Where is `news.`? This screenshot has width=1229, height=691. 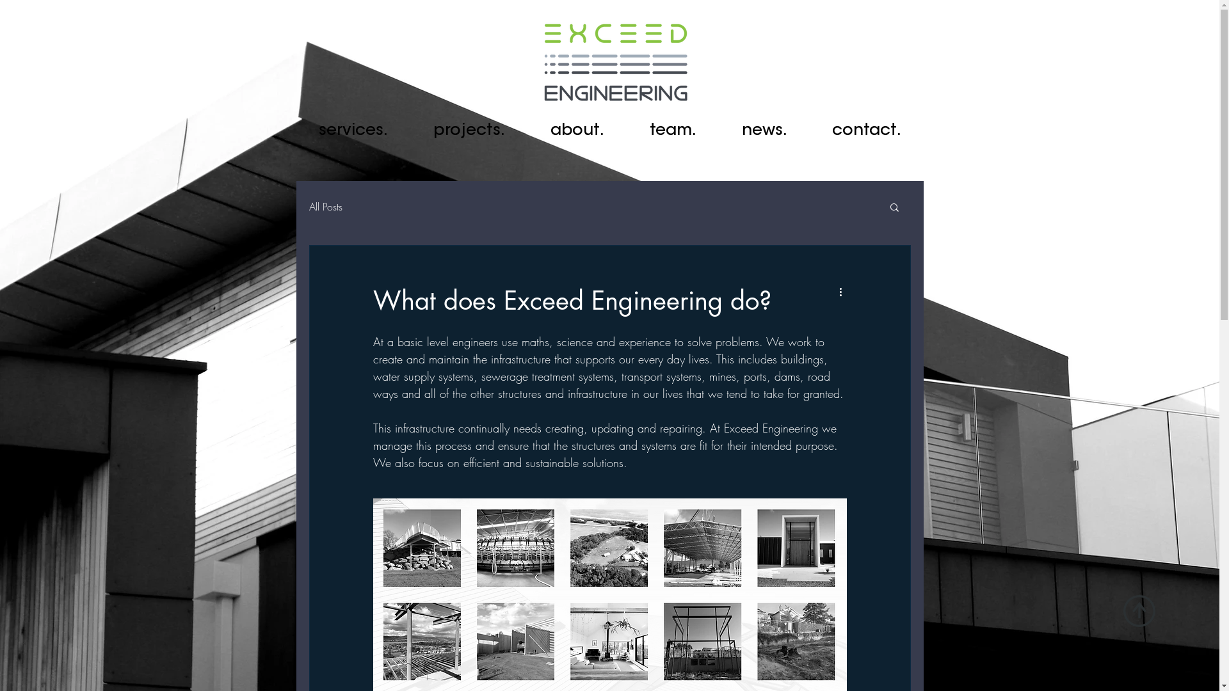
news. is located at coordinates (764, 131).